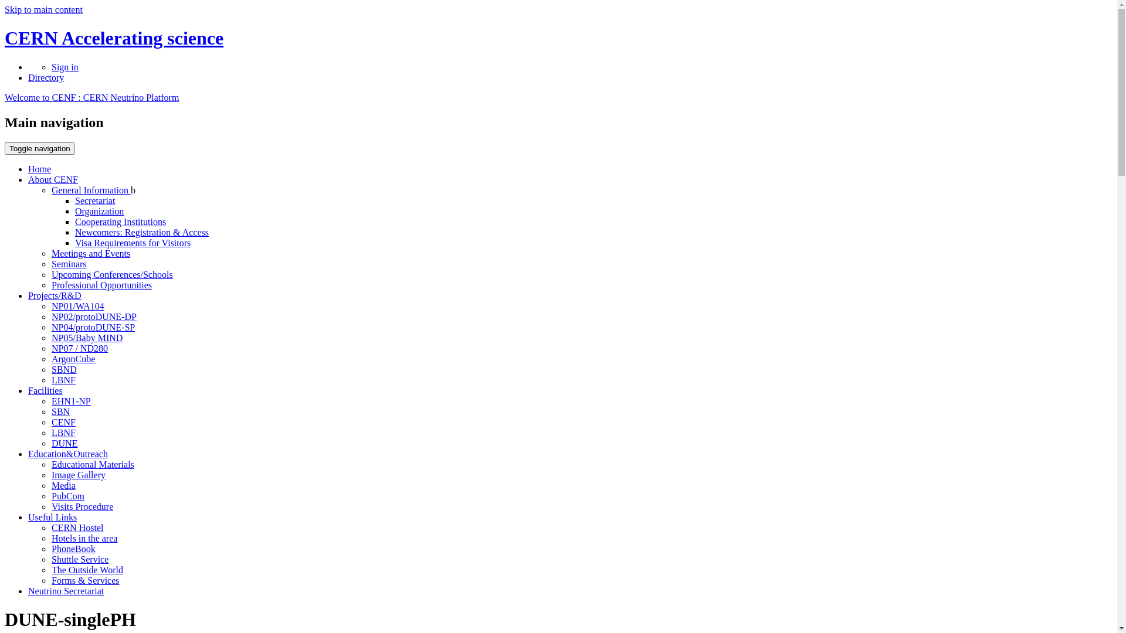  Describe the element at coordinates (63, 433) in the screenshot. I see `LBNF` at that location.